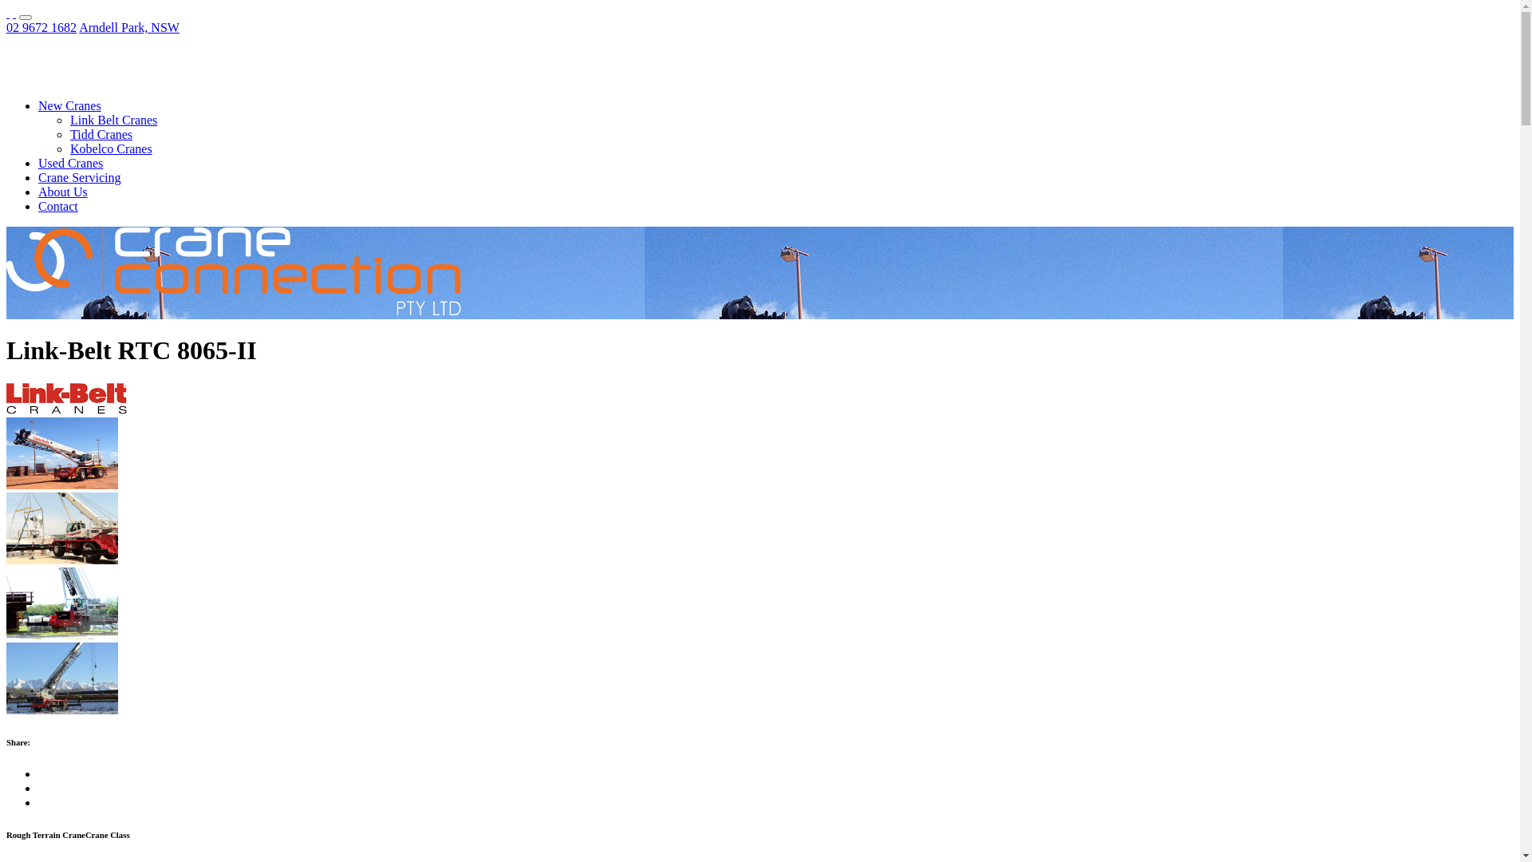  What do you see at coordinates (70, 105) in the screenshot?
I see `New Cranes` at bounding box center [70, 105].